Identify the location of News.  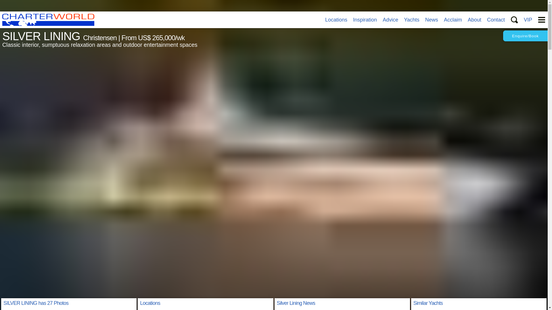
(432, 20).